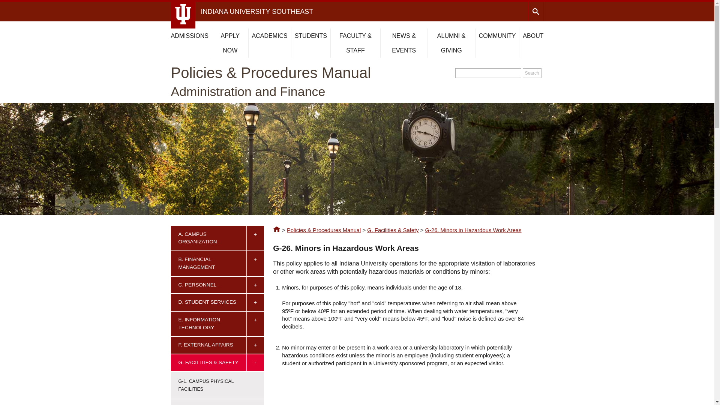  Describe the element at coordinates (190, 36) in the screenshot. I see `ADMISSIONS` at that location.